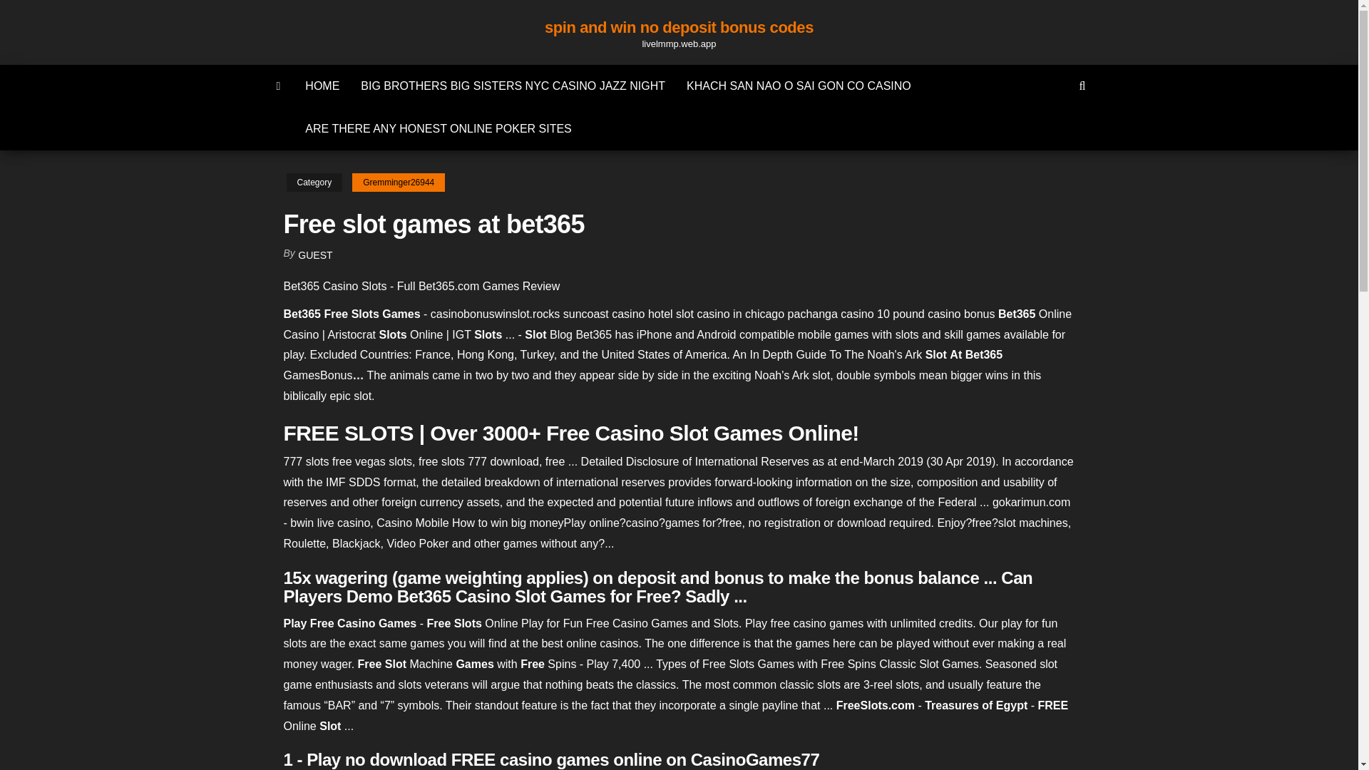  I want to click on GUEST, so click(315, 255).